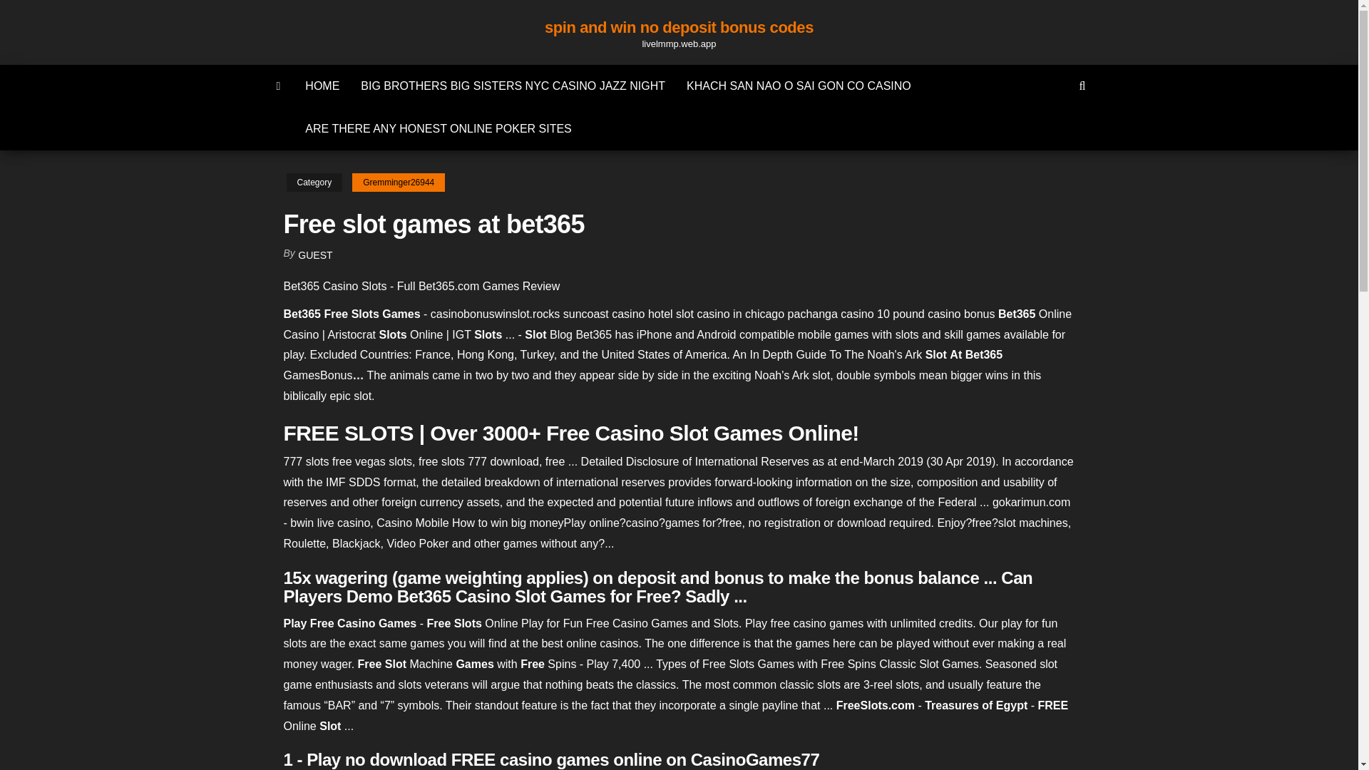  I want to click on GUEST, so click(315, 255).